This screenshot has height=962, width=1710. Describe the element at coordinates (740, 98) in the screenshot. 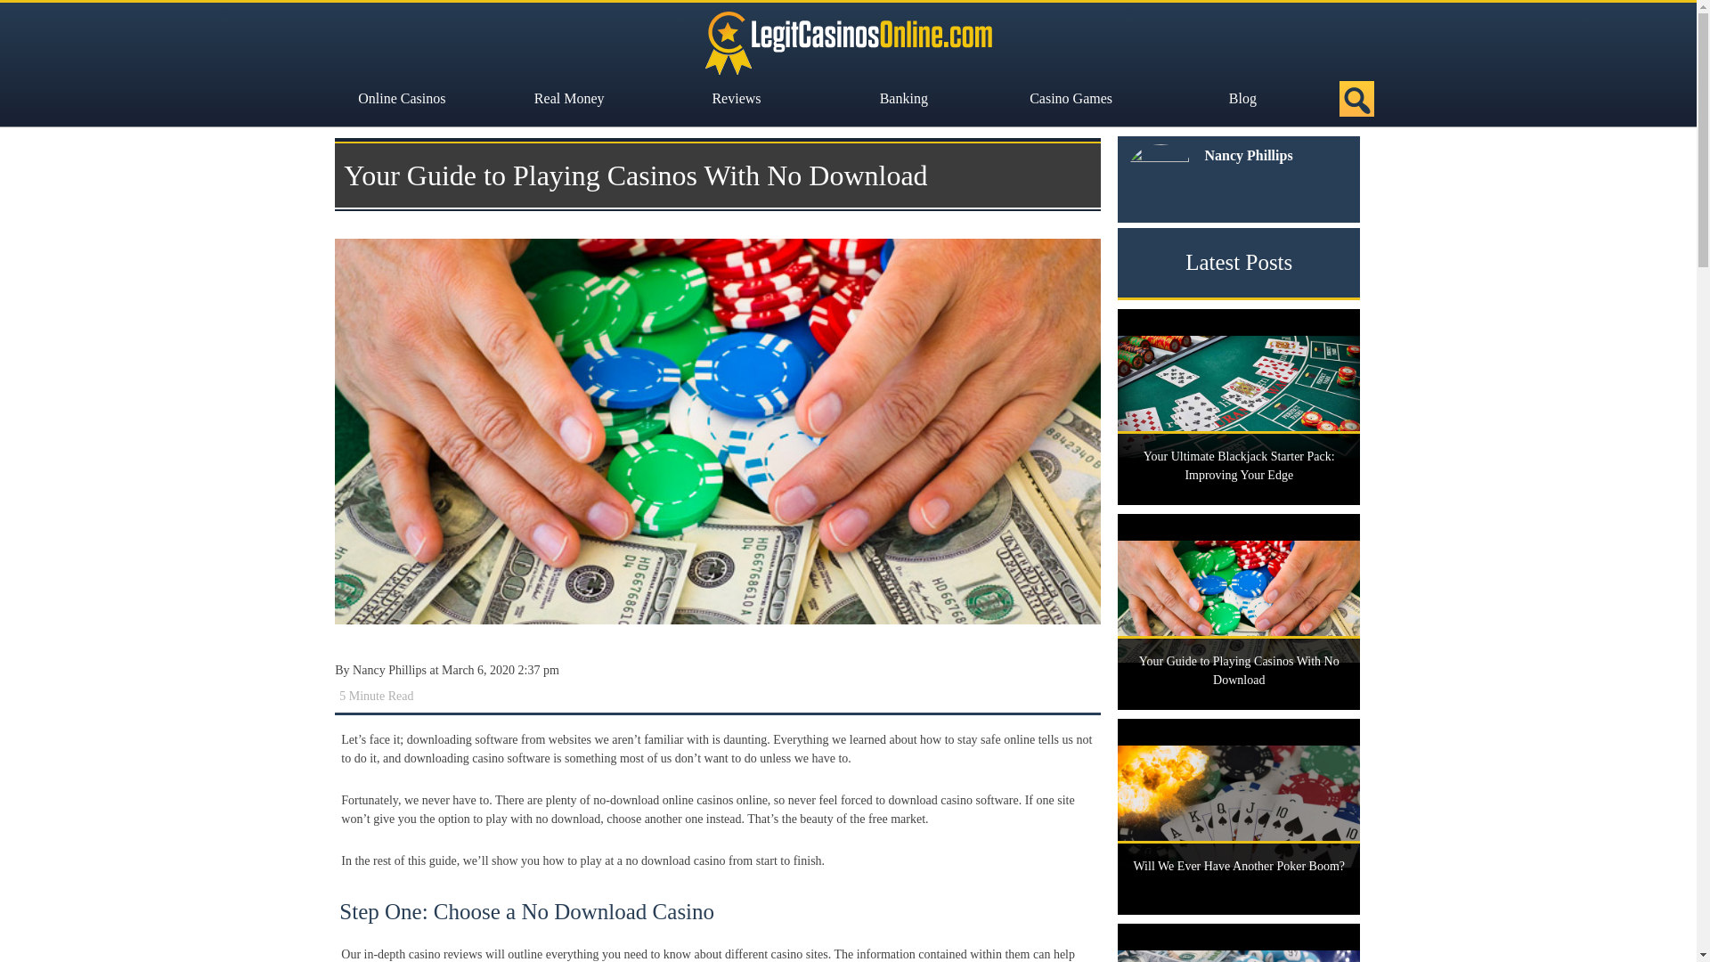

I see `Reviews` at that location.